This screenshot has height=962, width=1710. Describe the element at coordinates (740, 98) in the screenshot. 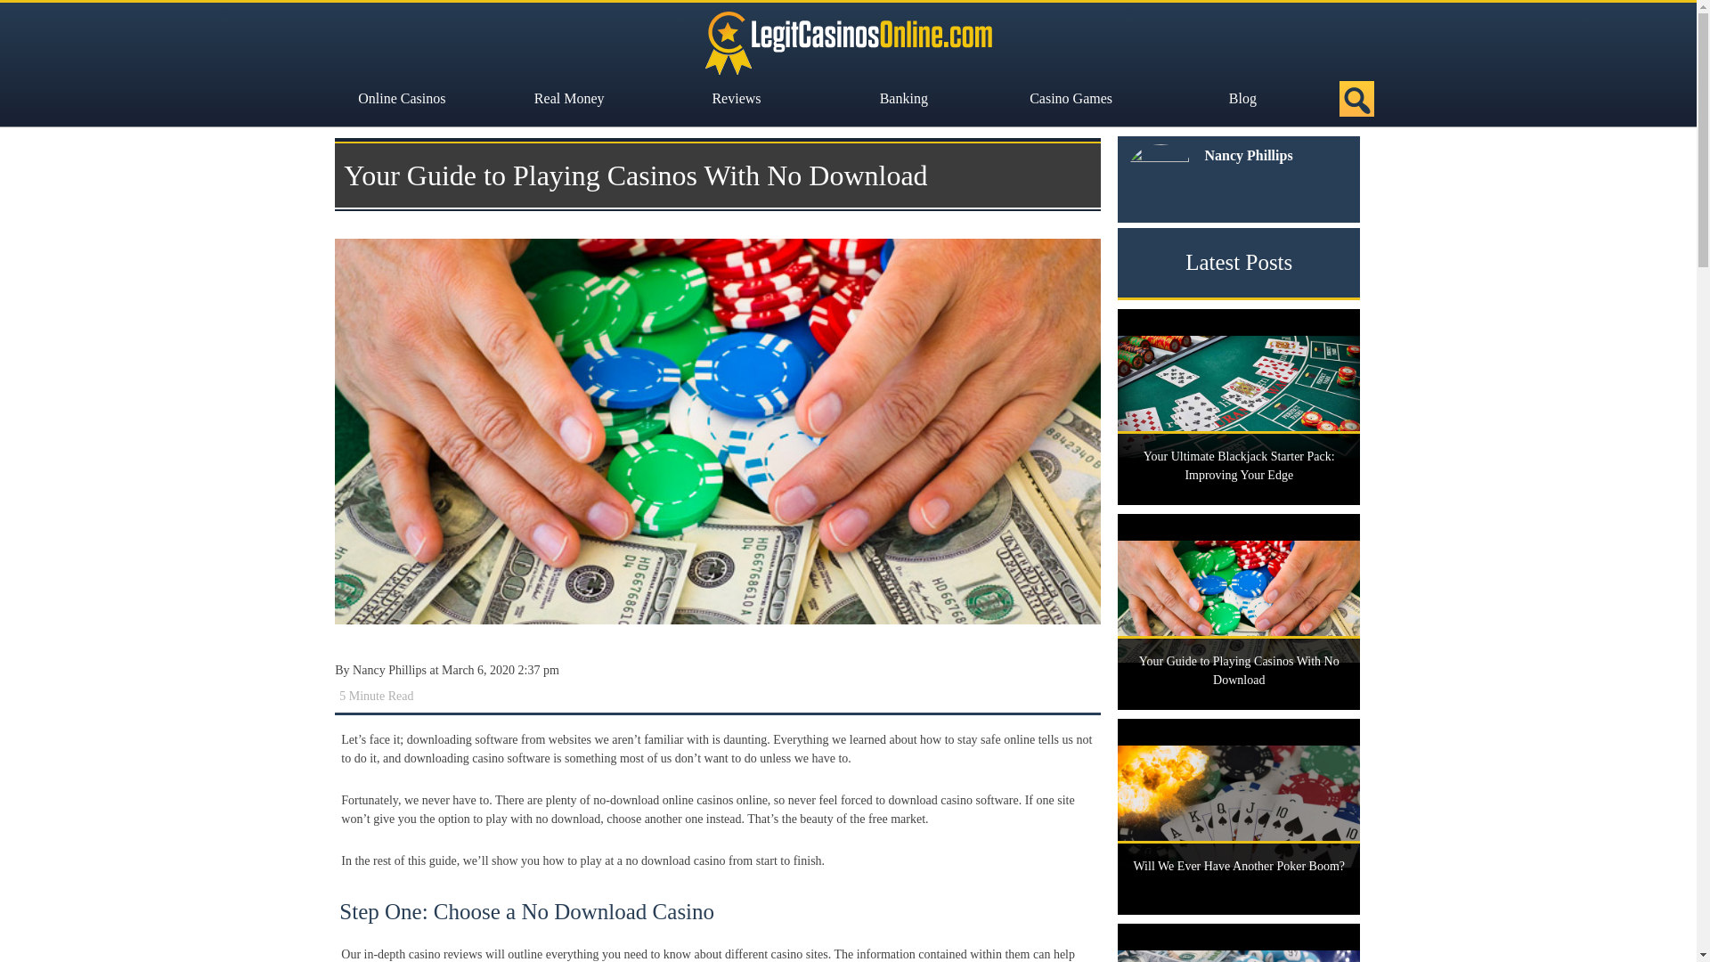

I see `Reviews` at that location.